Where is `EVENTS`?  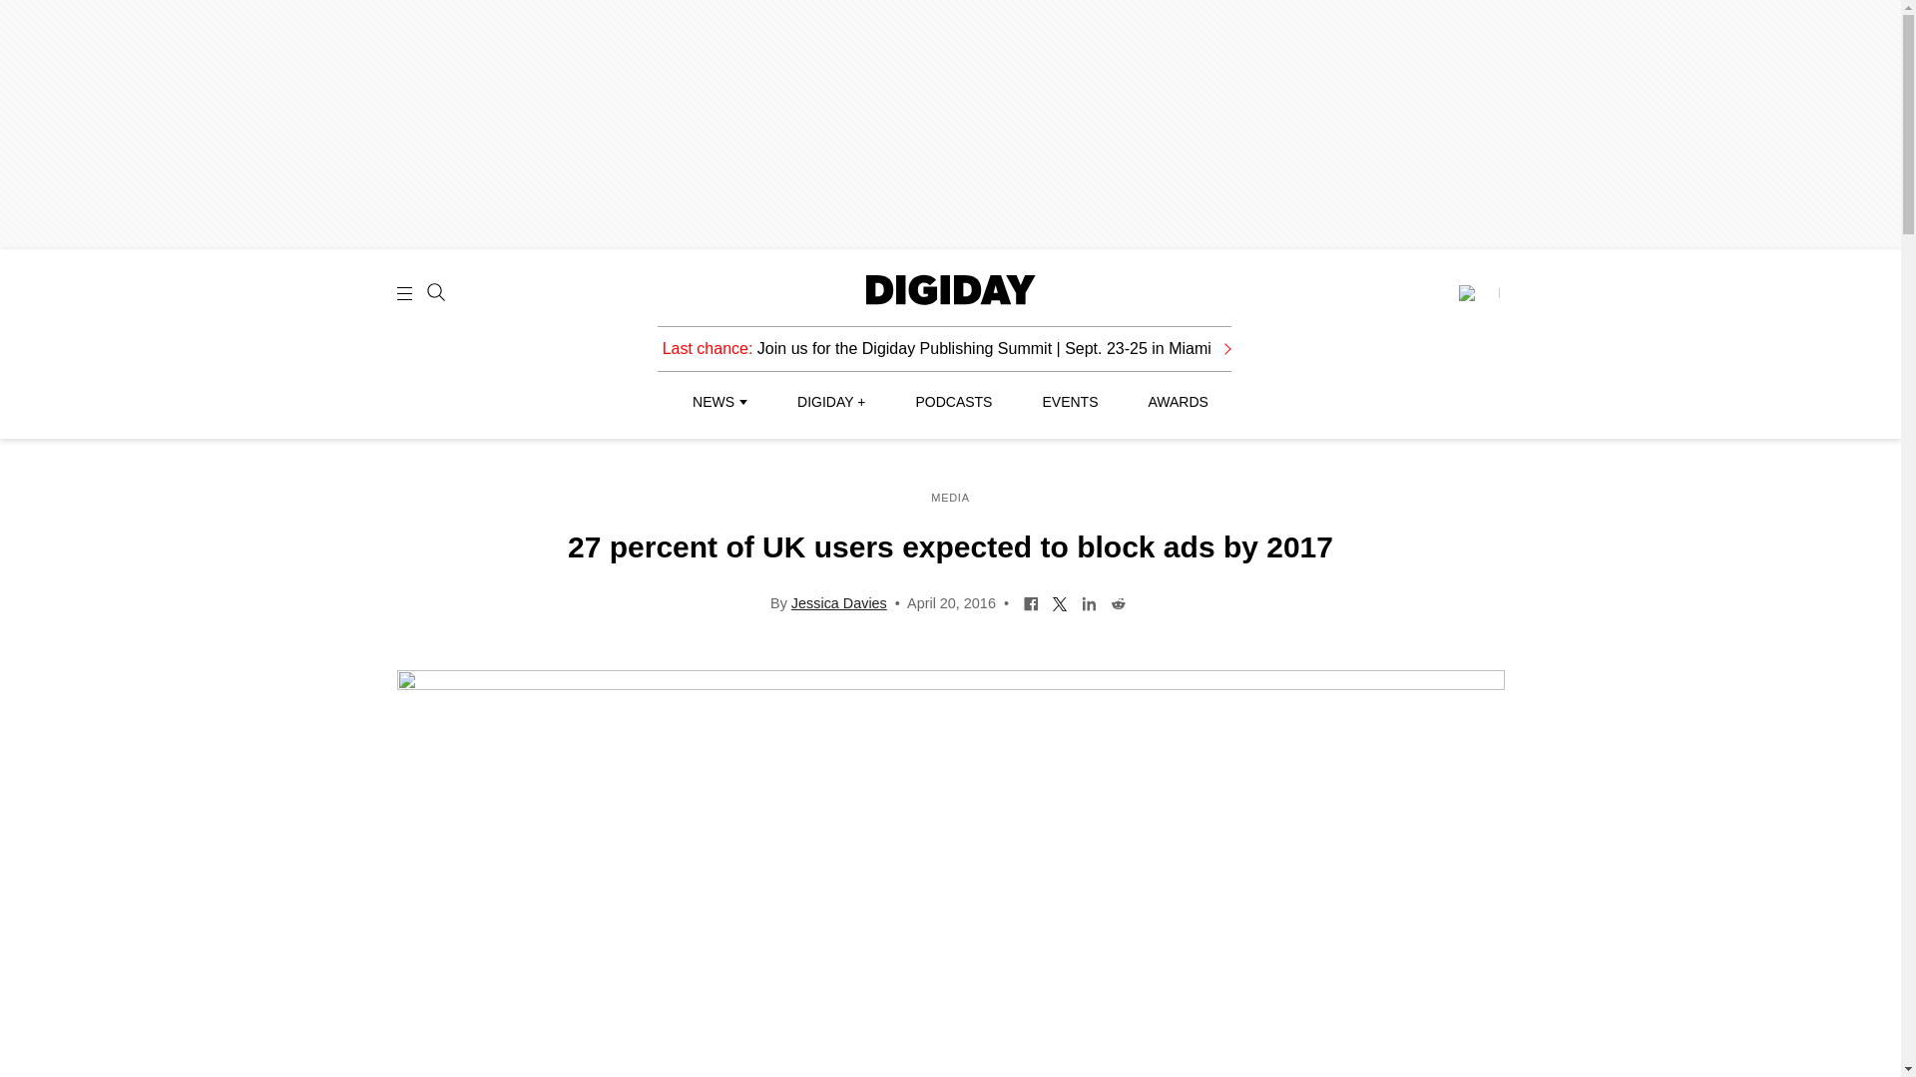
EVENTS is located at coordinates (1070, 402).